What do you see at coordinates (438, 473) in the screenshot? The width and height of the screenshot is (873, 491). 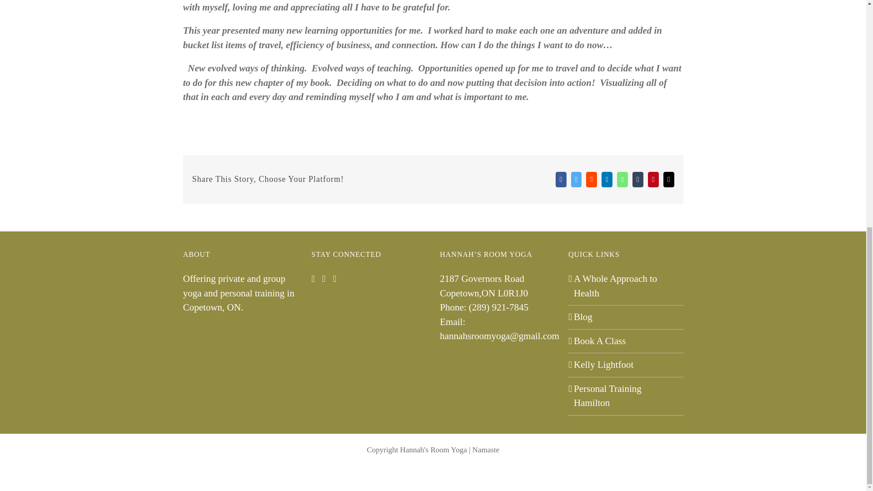 I see `Facebook` at bounding box center [438, 473].